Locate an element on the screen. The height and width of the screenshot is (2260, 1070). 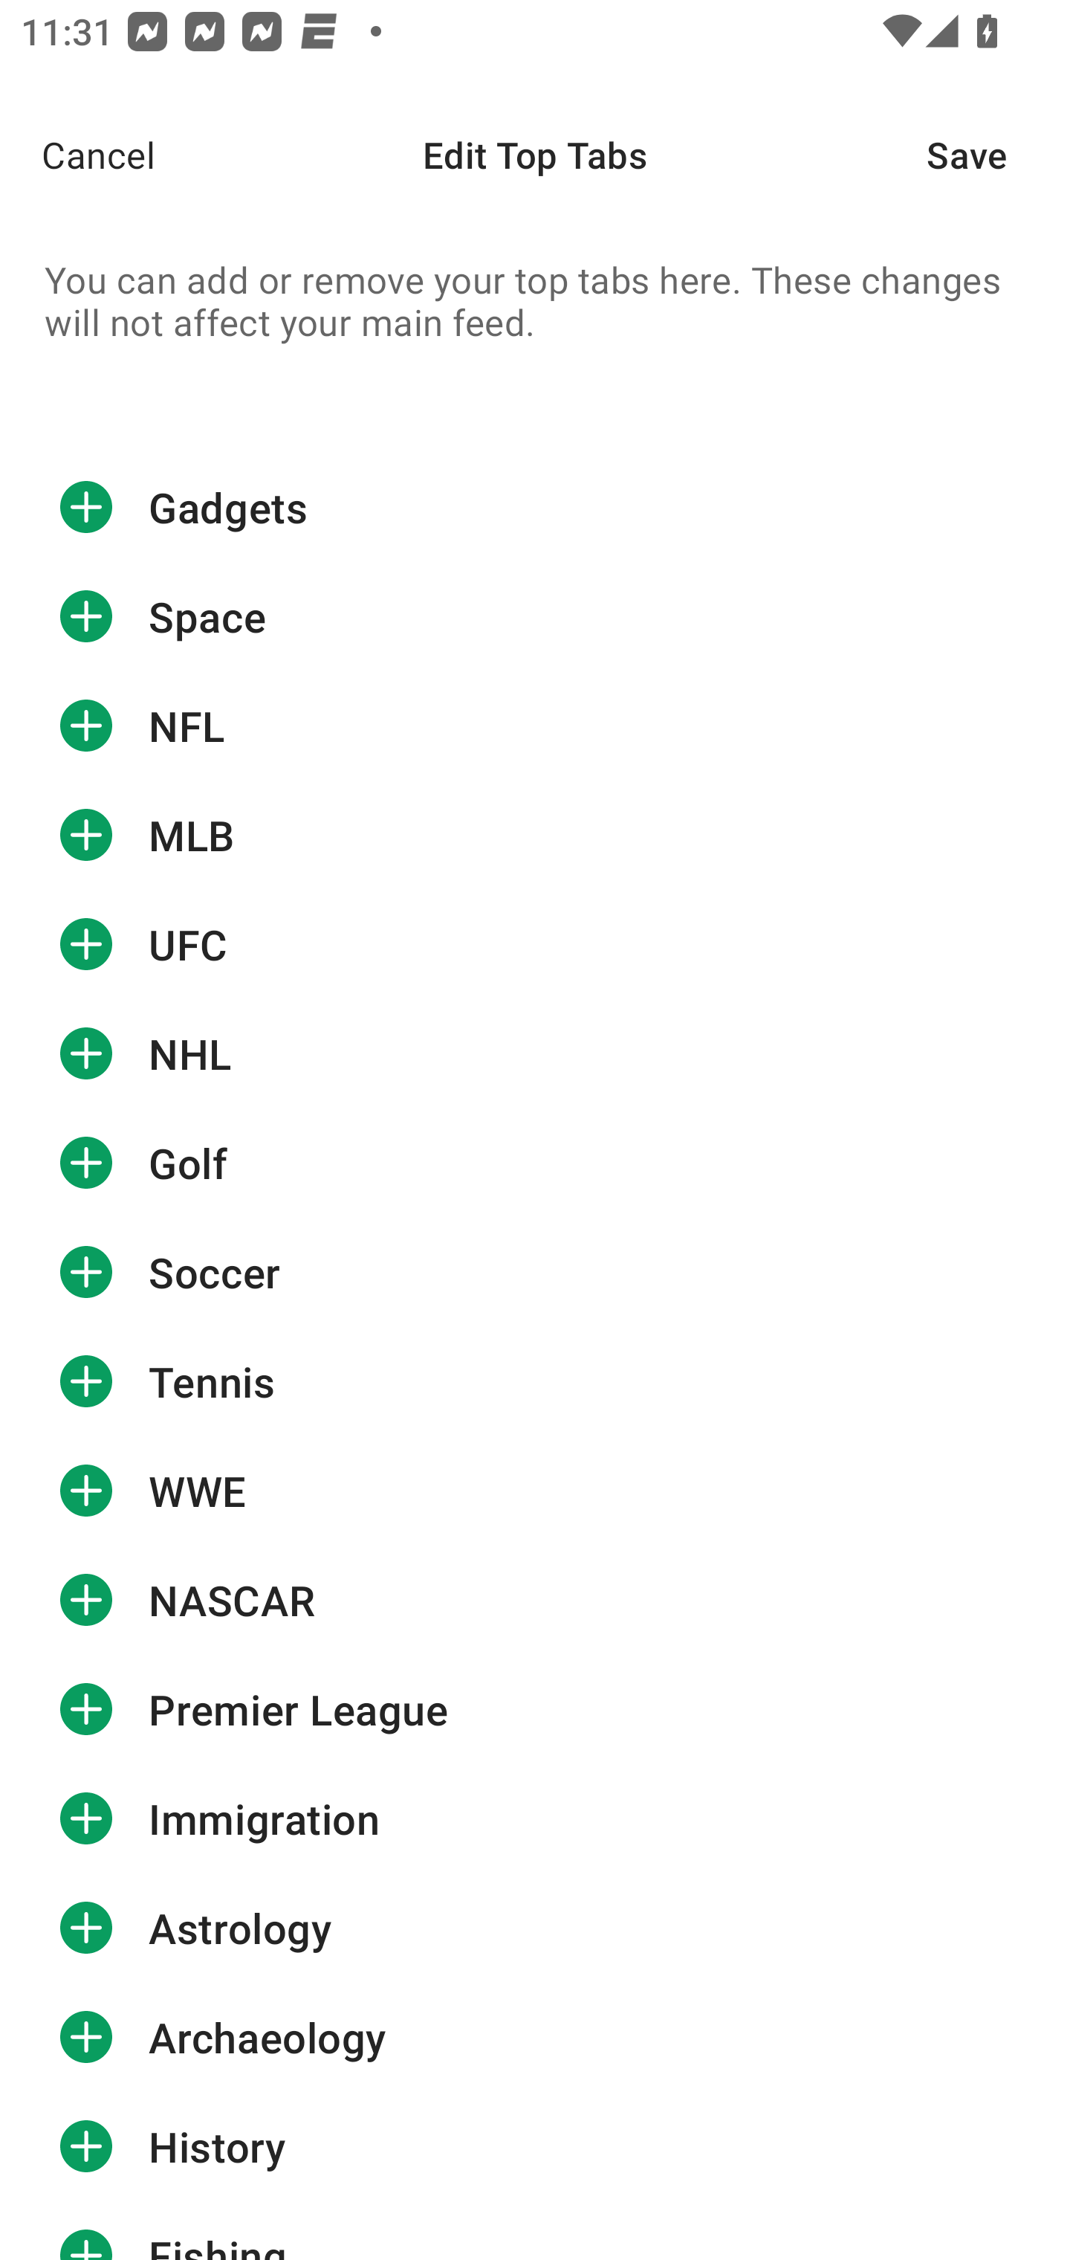
WWE is located at coordinates (535, 1491).